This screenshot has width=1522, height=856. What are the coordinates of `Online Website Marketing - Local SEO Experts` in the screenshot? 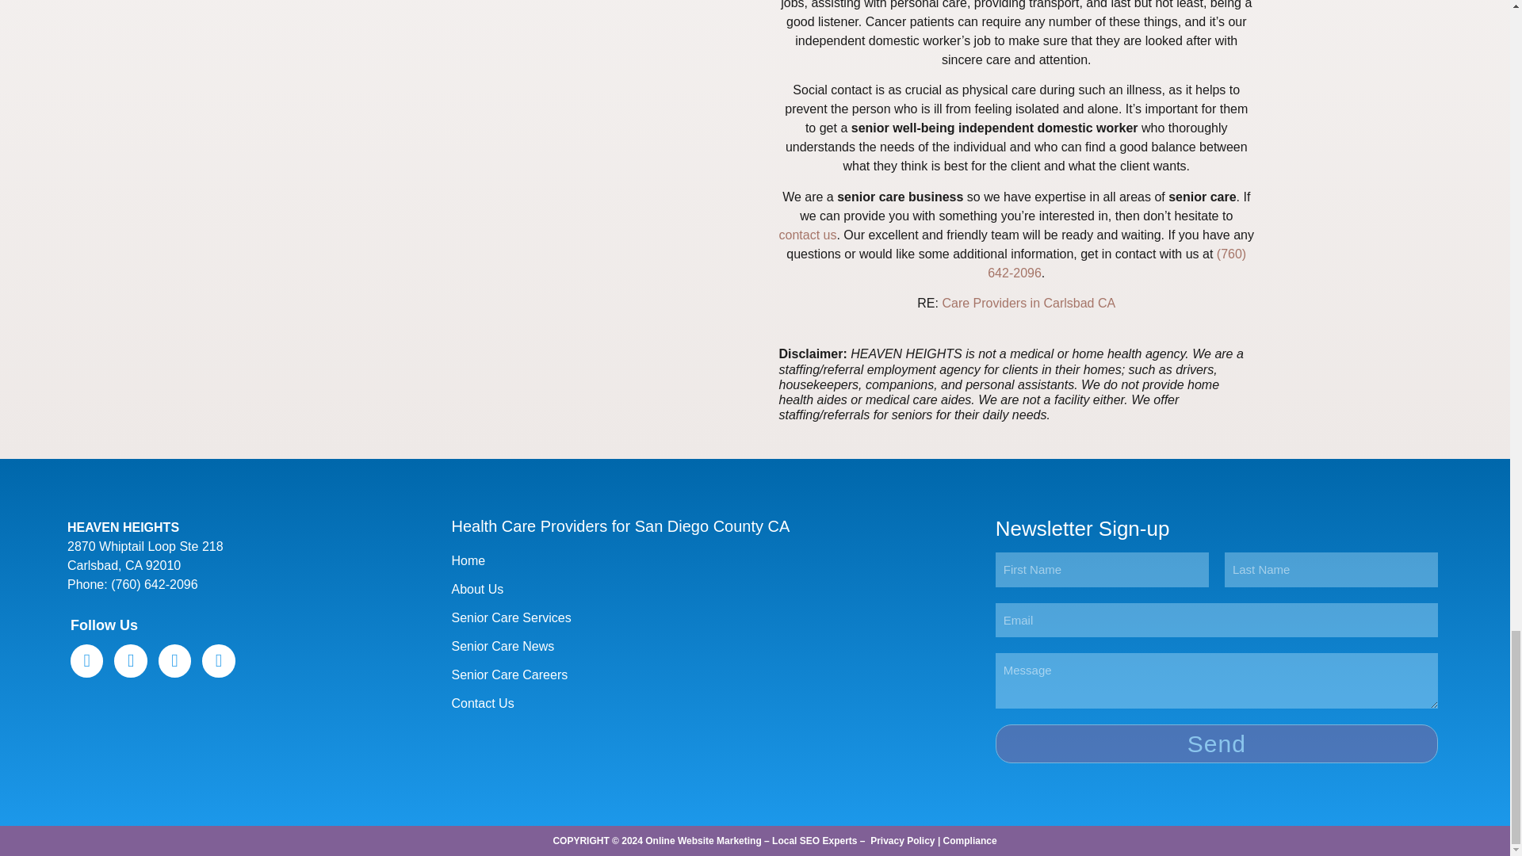 It's located at (751, 841).